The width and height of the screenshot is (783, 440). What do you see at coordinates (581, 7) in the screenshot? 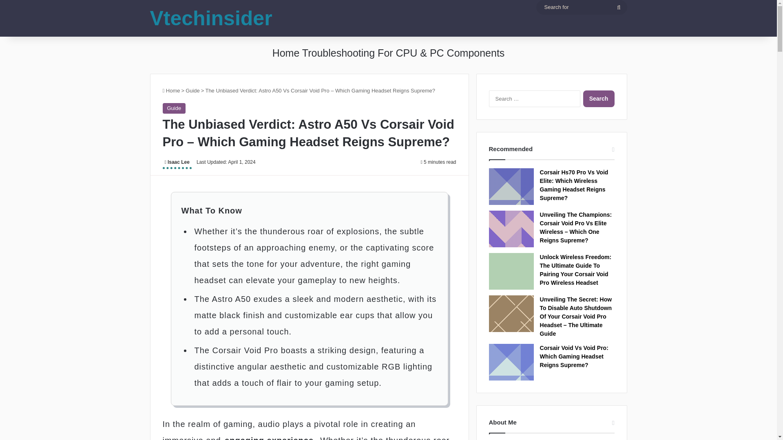
I see `Search for` at bounding box center [581, 7].